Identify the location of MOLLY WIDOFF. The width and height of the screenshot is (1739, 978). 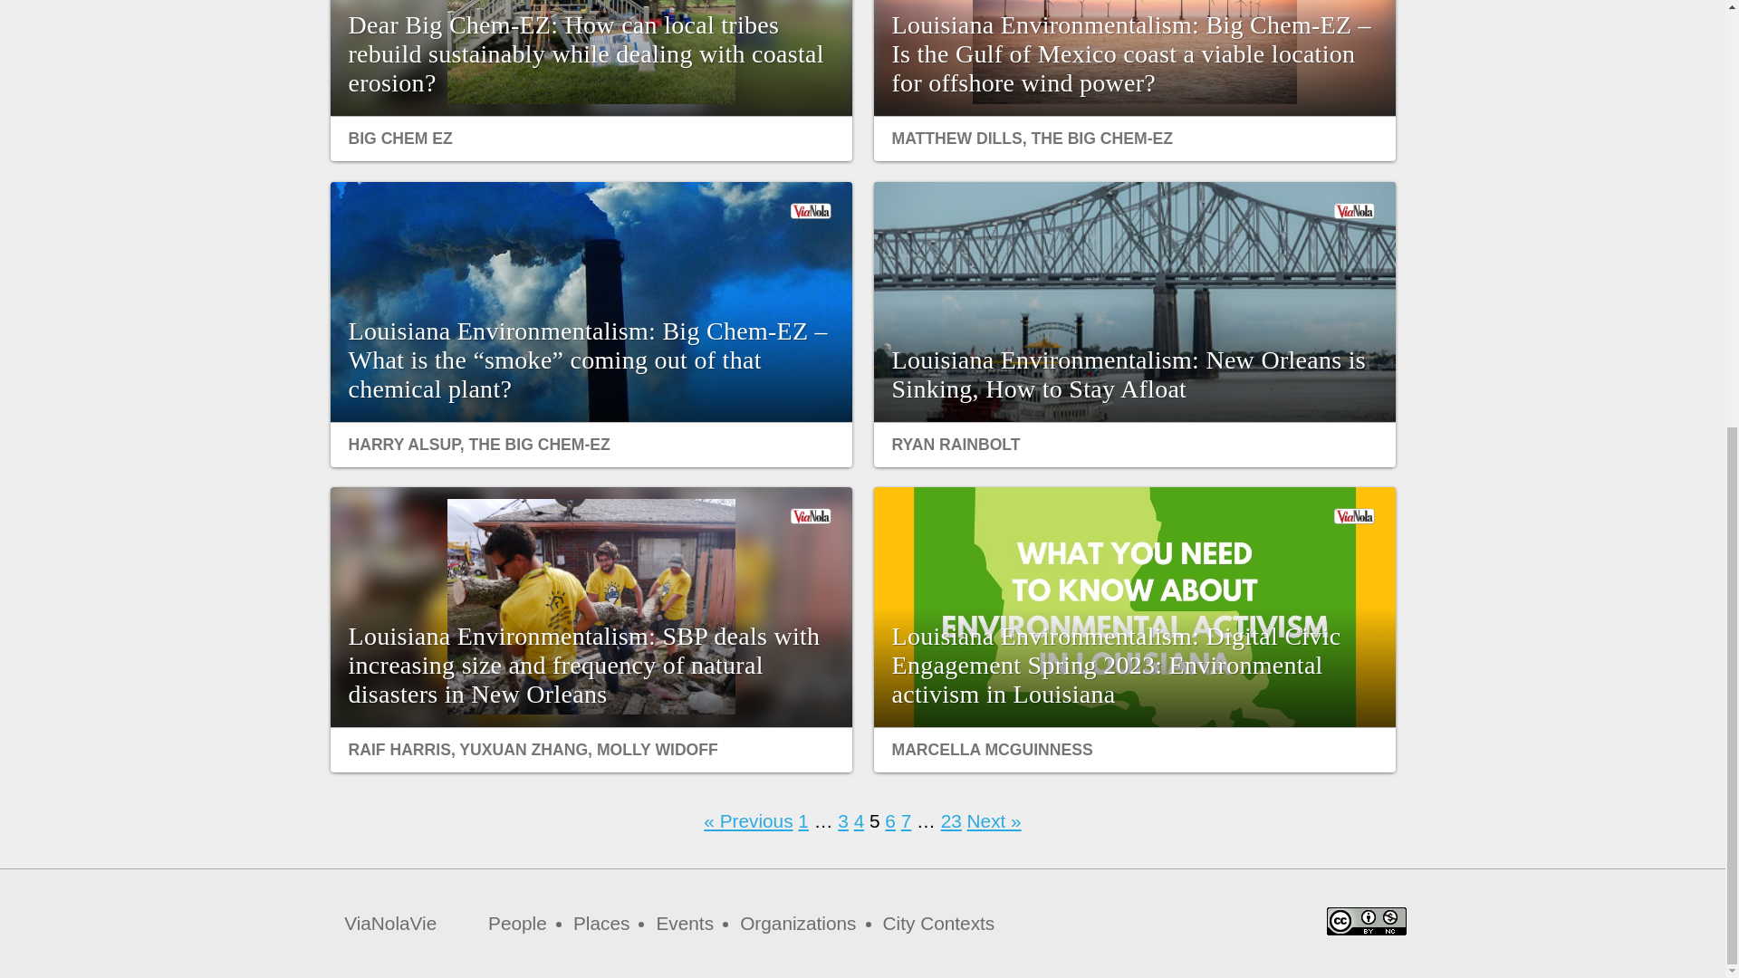
(657, 750).